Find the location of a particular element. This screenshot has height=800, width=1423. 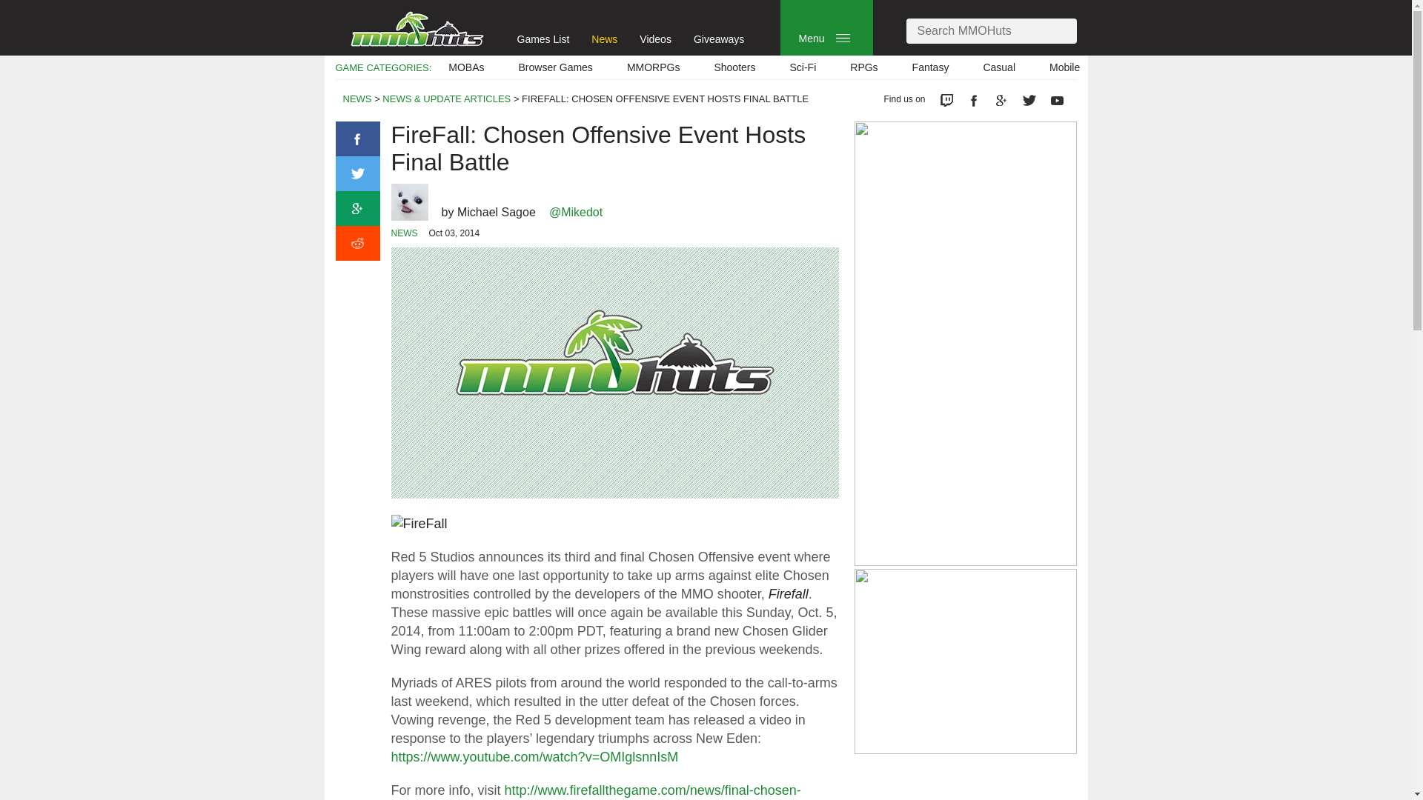

Browser Games is located at coordinates (556, 67).